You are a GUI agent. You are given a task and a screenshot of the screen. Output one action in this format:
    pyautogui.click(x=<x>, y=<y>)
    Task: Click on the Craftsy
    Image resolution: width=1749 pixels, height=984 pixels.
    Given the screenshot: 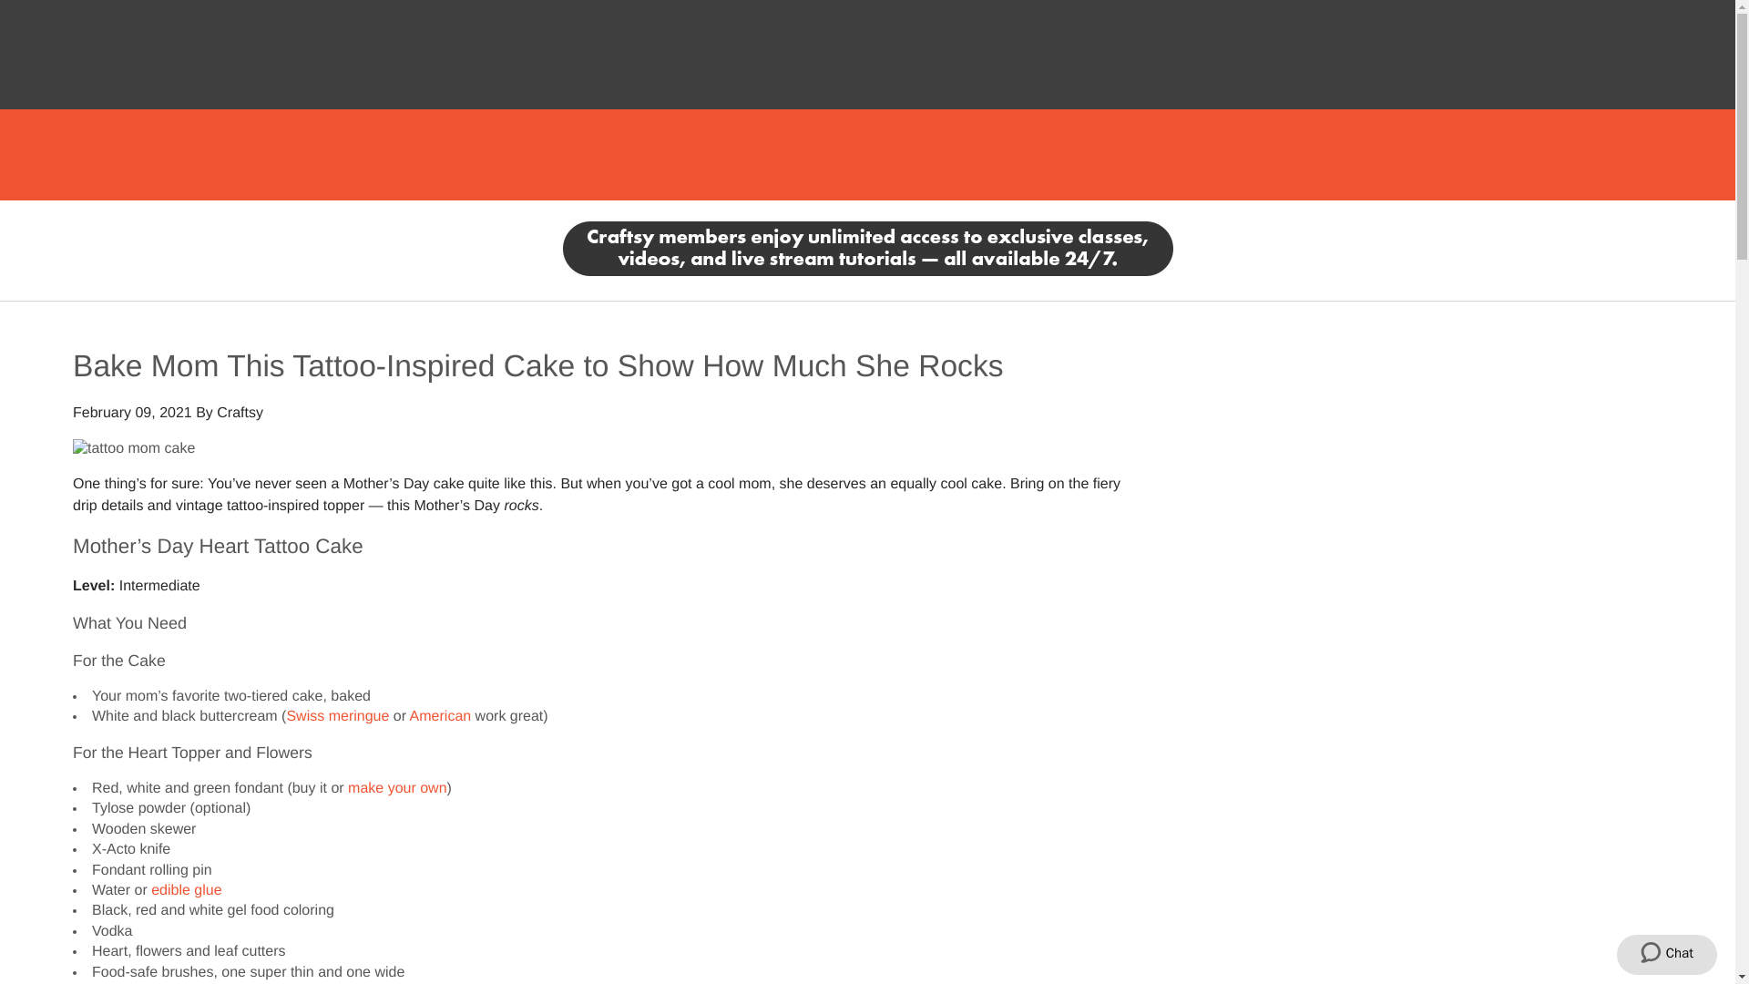 What is the action you would take?
    pyautogui.click(x=240, y=413)
    